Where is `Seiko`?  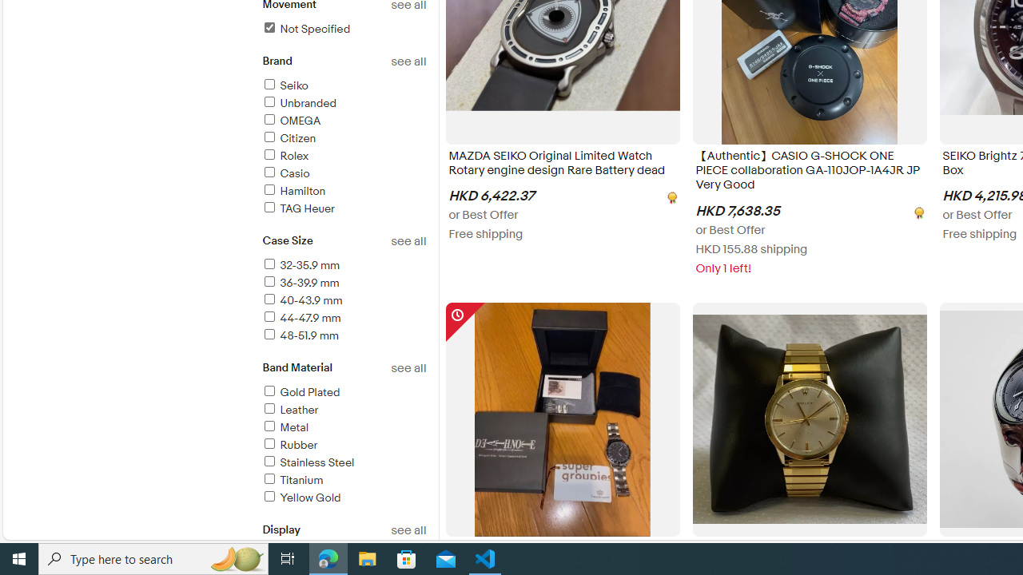 Seiko is located at coordinates (344, 86).